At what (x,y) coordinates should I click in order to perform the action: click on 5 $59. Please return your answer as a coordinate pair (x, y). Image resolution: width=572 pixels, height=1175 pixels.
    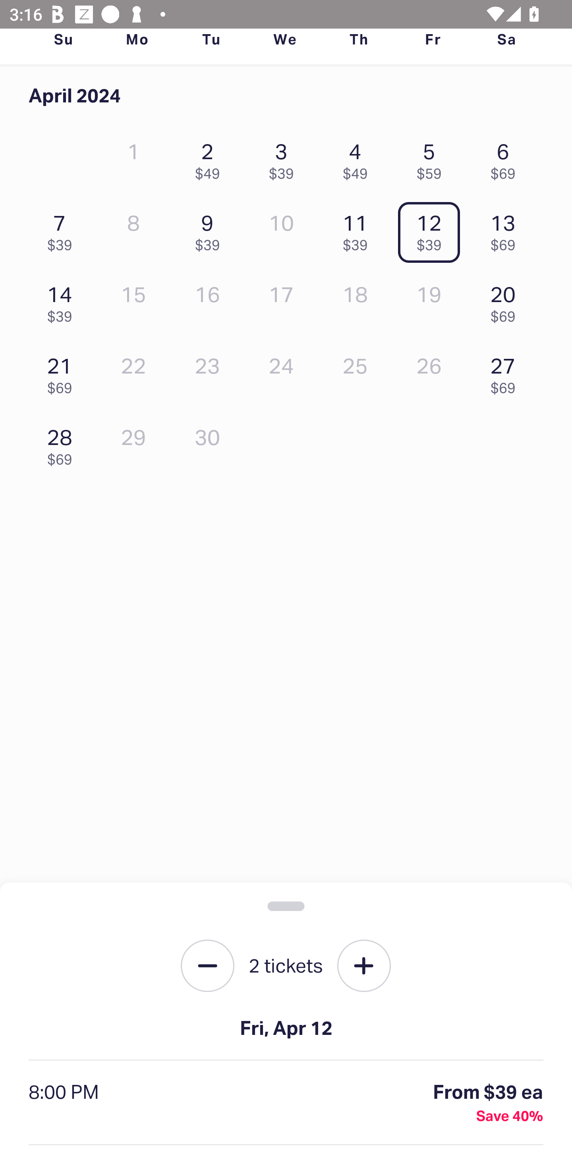
    Looking at the image, I should click on (433, 158).